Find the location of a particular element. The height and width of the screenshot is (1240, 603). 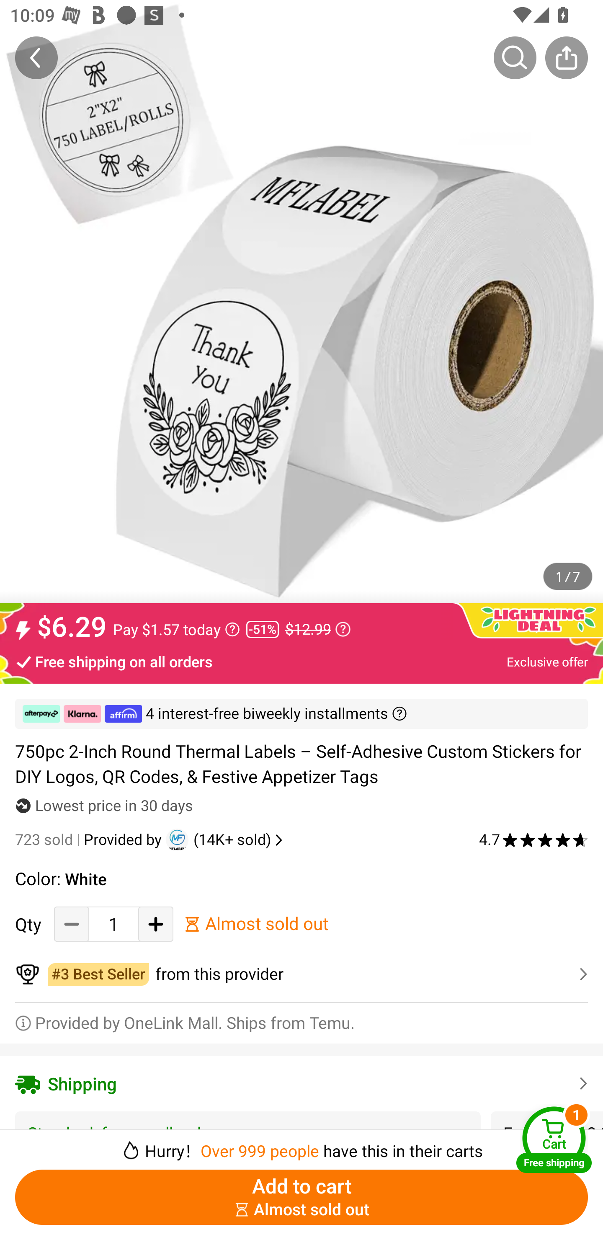

Share is located at coordinates (566, 57).